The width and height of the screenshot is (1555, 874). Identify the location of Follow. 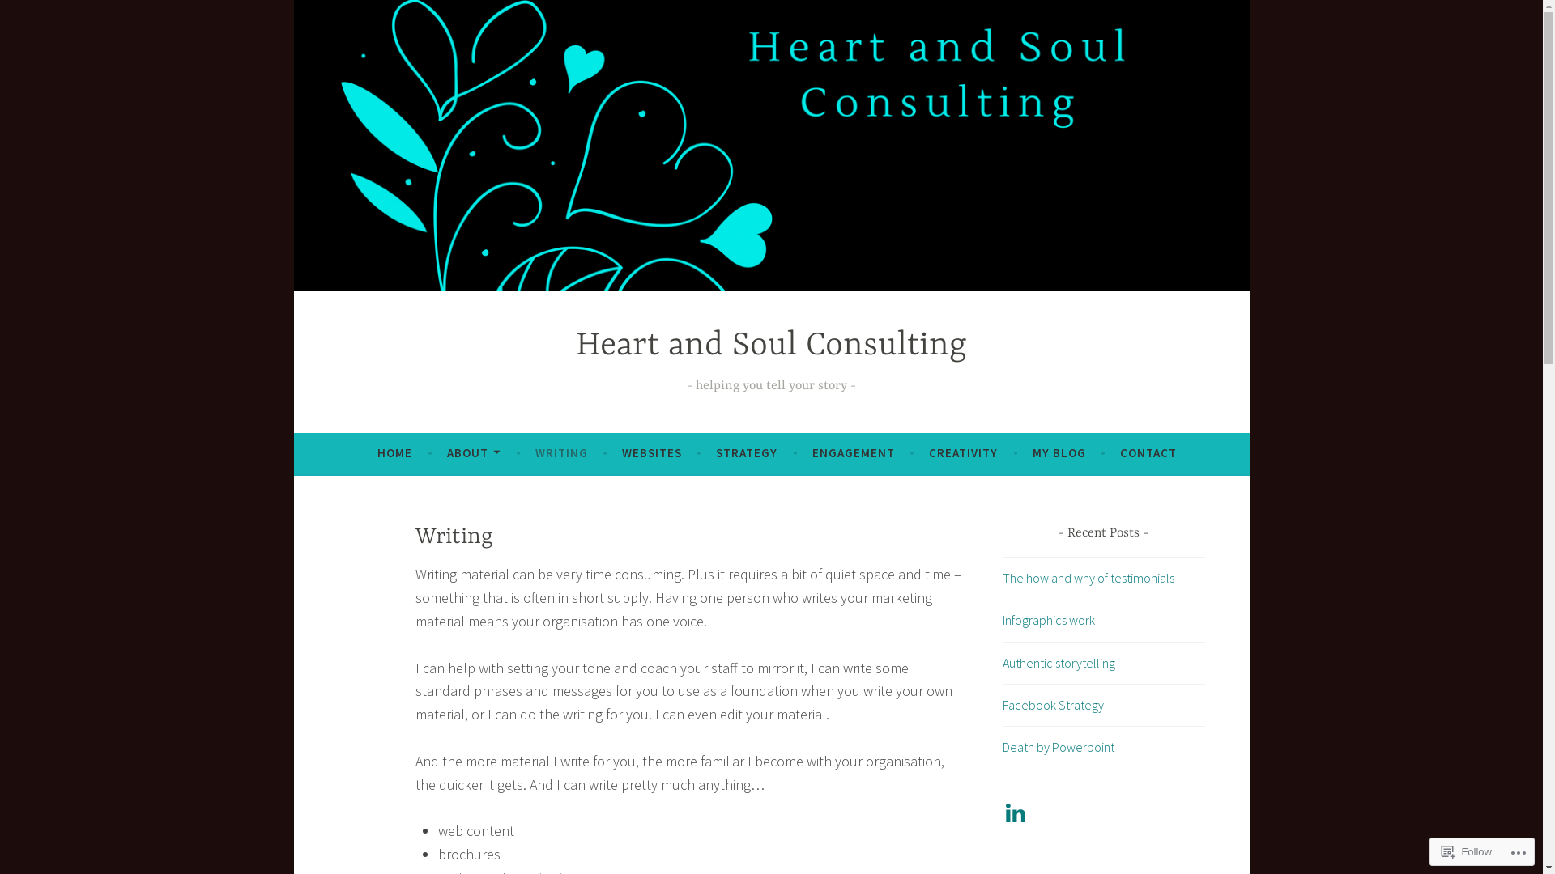
(1467, 851).